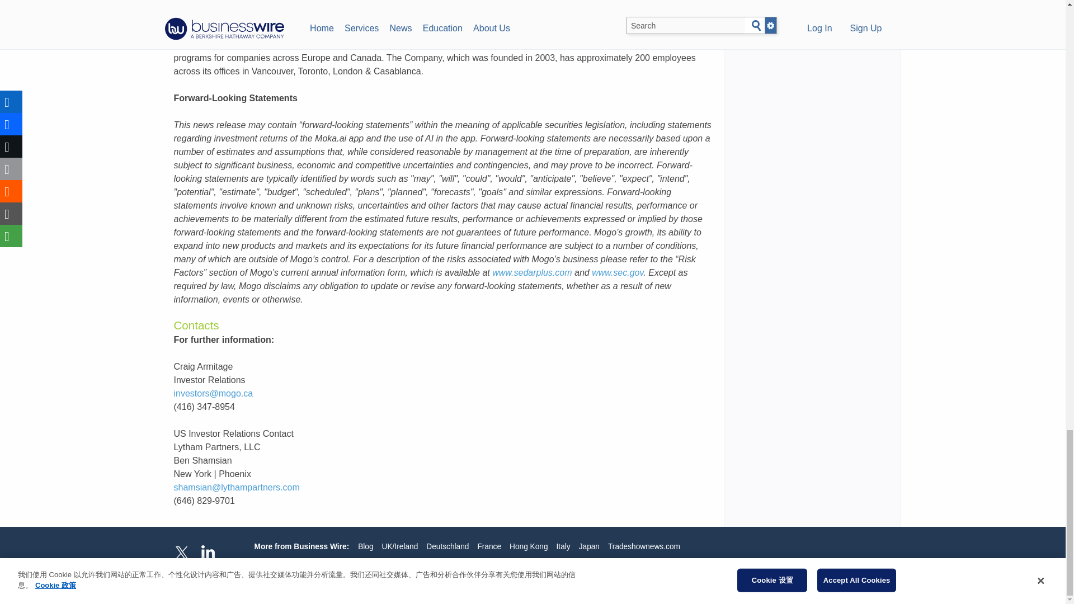 The image size is (1074, 604). What do you see at coordinates (531, 272) in the screenshot?
I see `www.sedarplus.com` at bounding box center [531, 272].